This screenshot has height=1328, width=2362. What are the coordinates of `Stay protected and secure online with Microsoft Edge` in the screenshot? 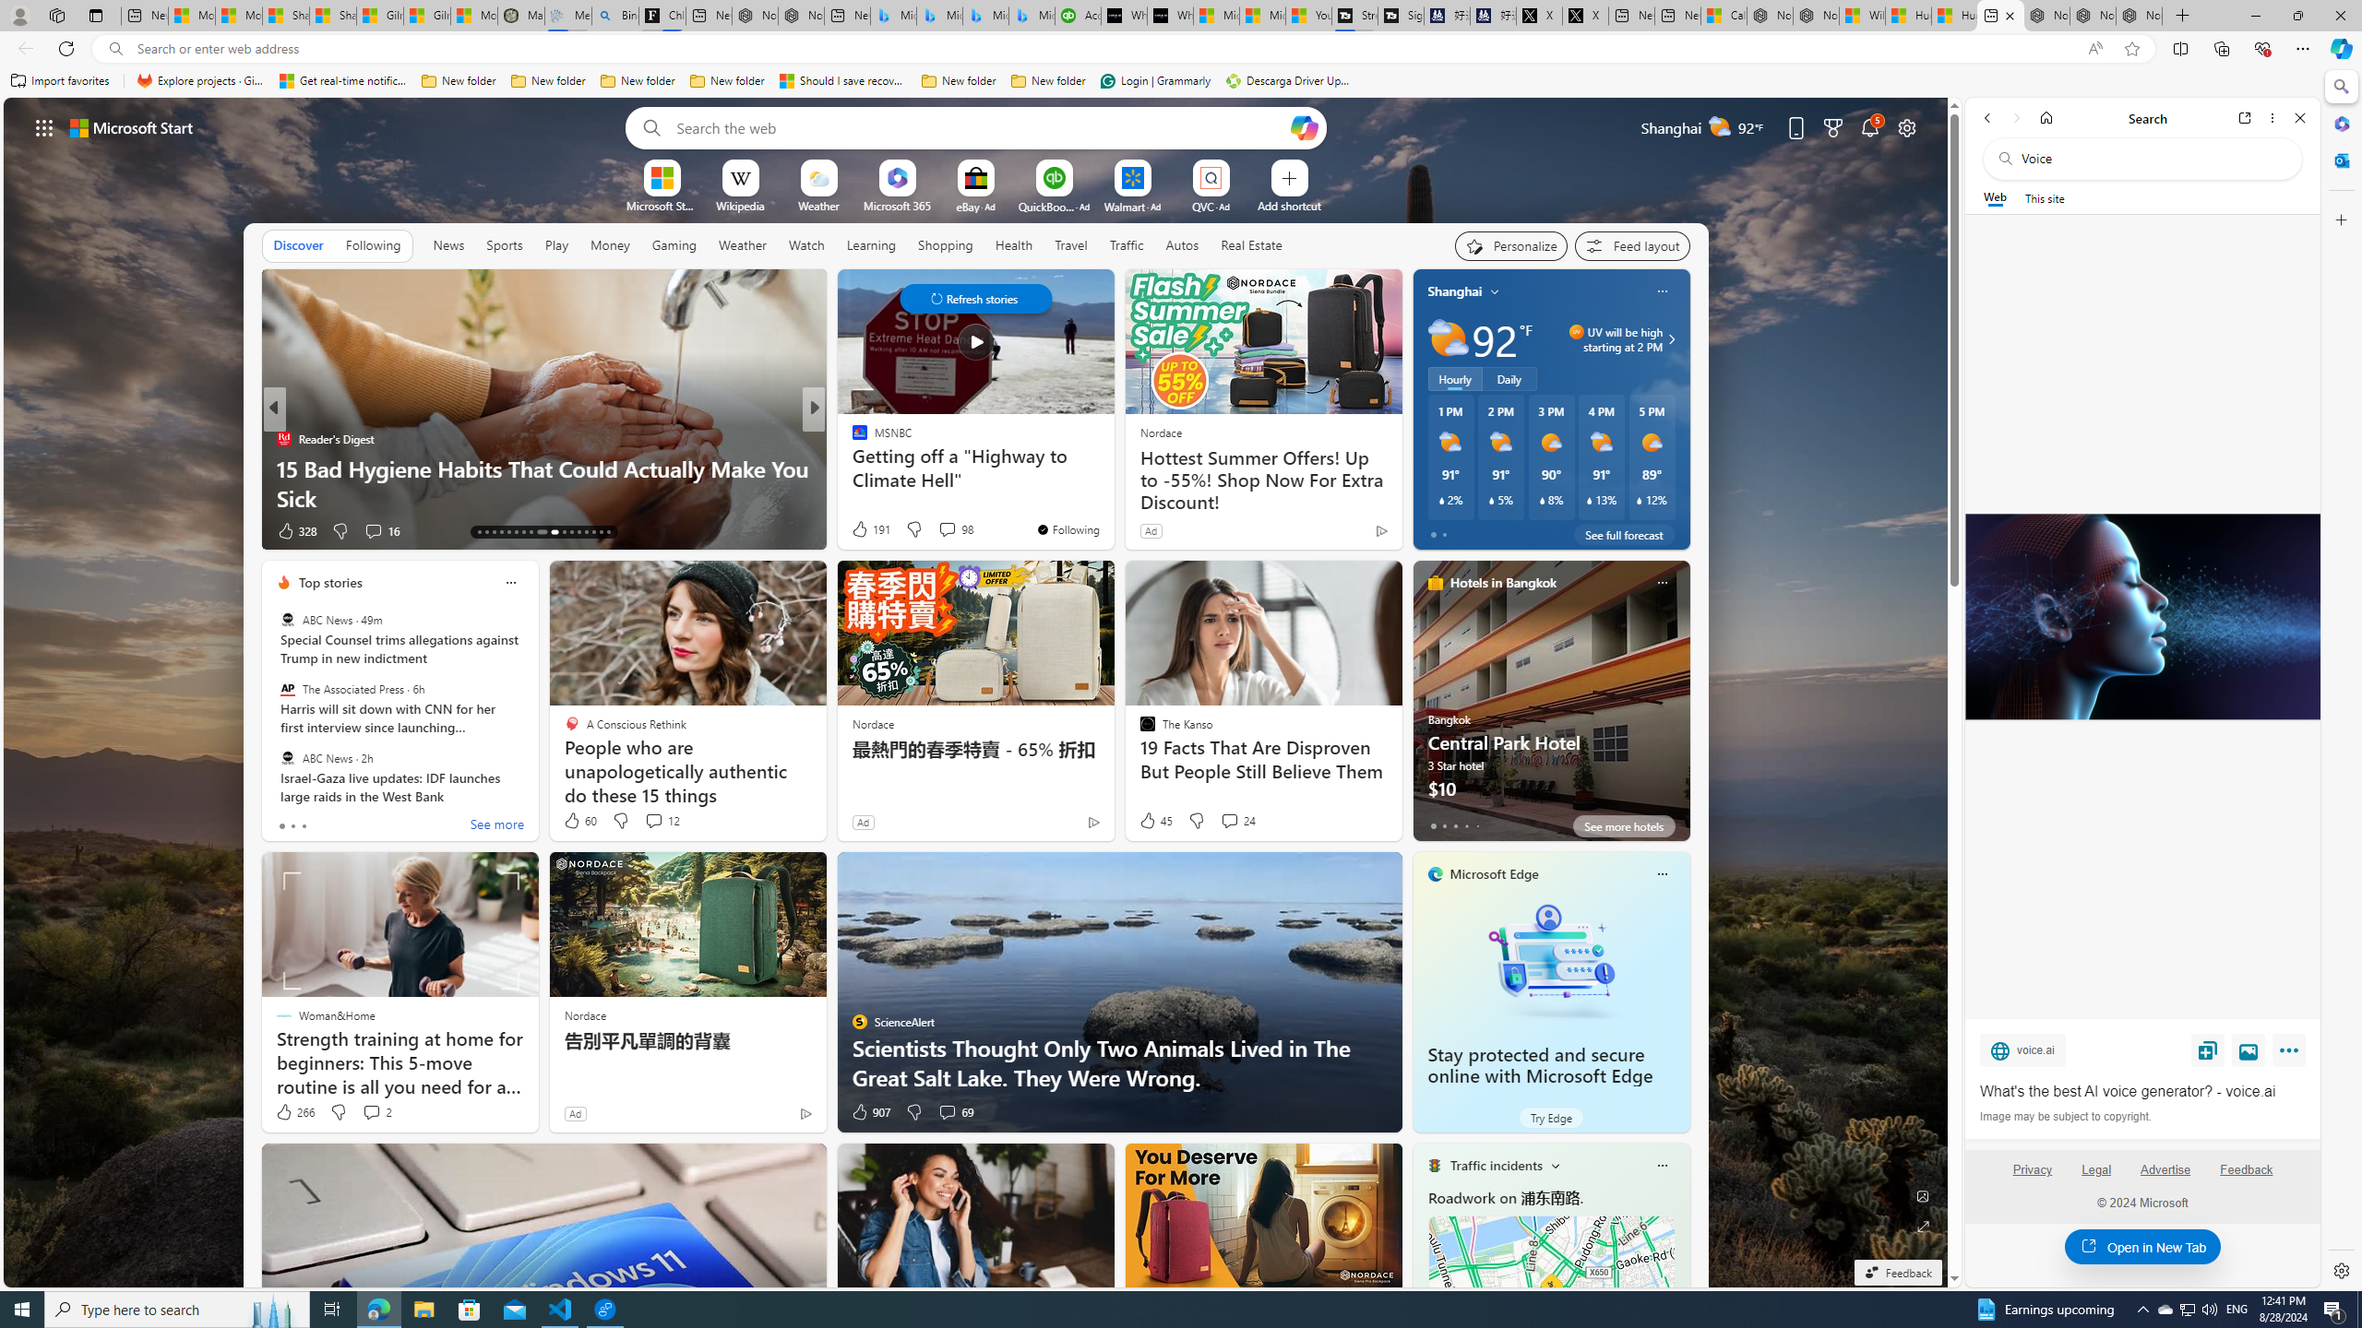 It's located at (1550, 961).